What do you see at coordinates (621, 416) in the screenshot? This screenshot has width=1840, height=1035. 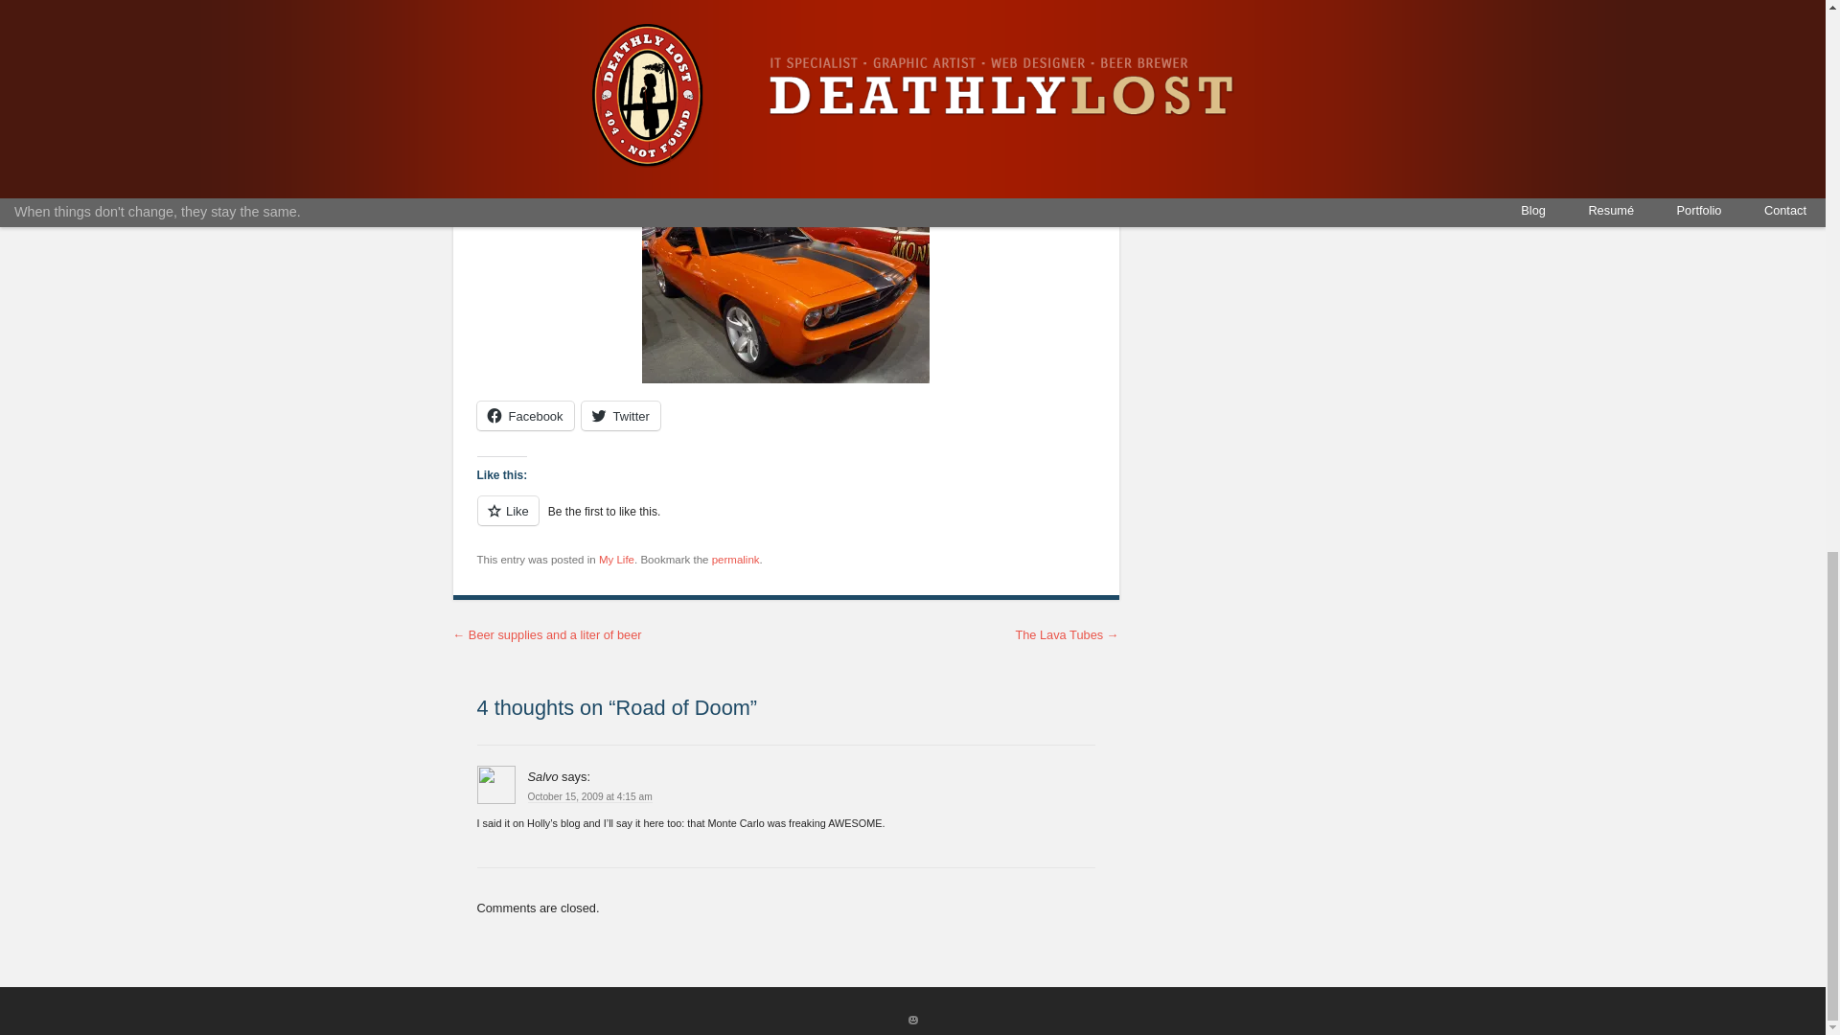 I see `Twitter` at bounding box center [621, 416].